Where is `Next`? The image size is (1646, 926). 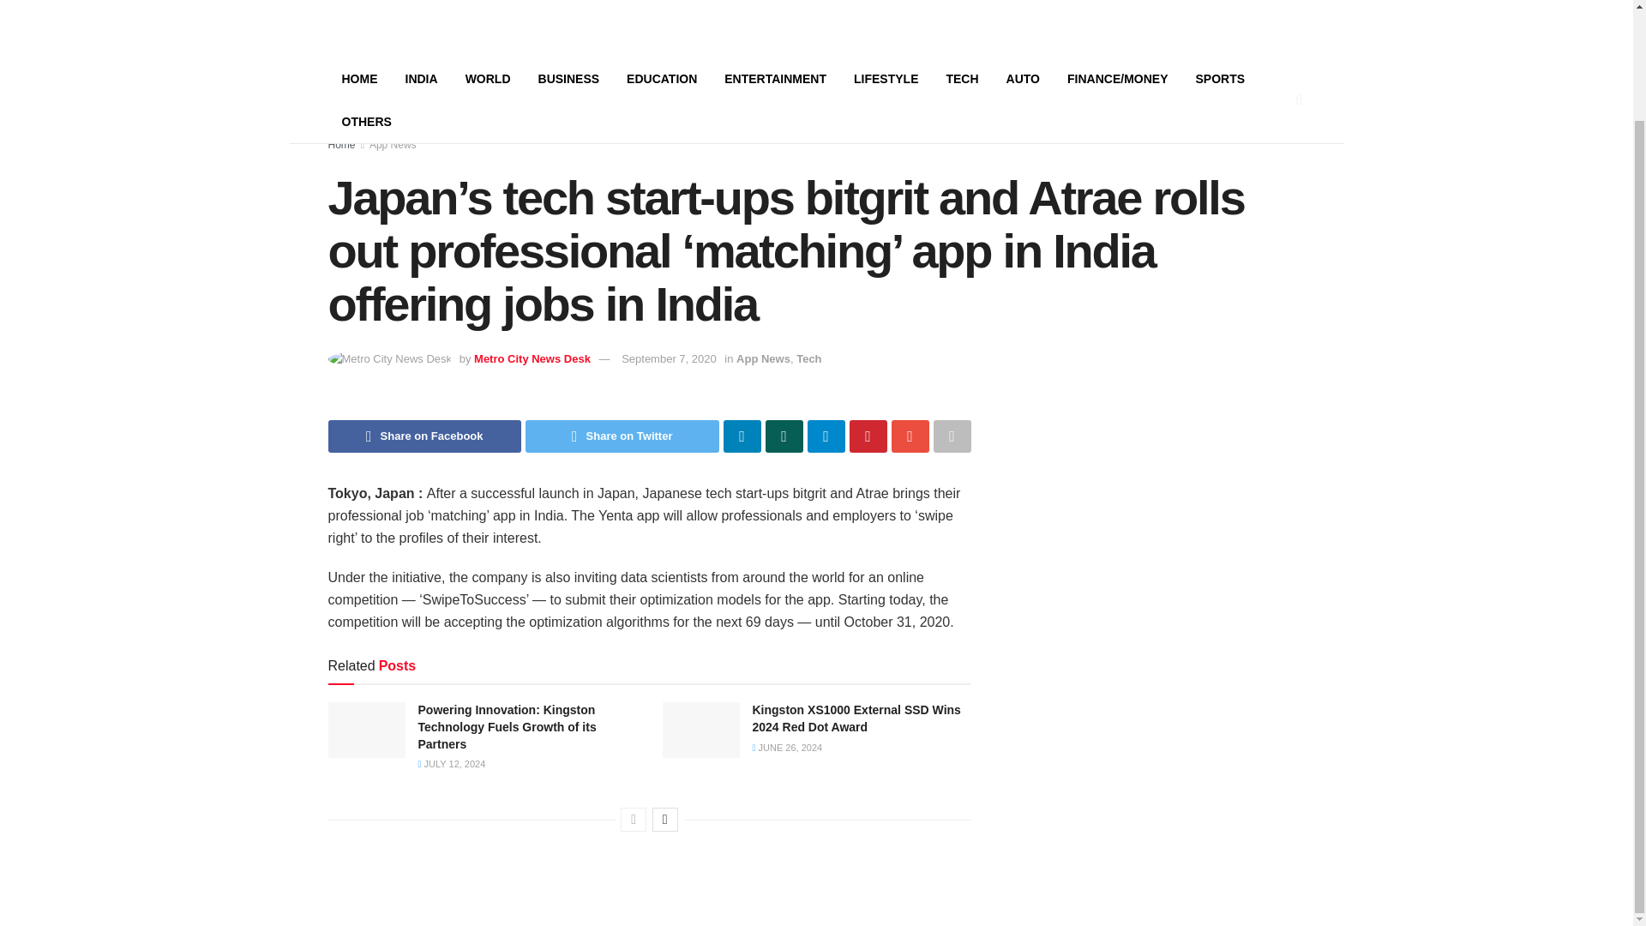 Next is located at coordinates (665, 819).